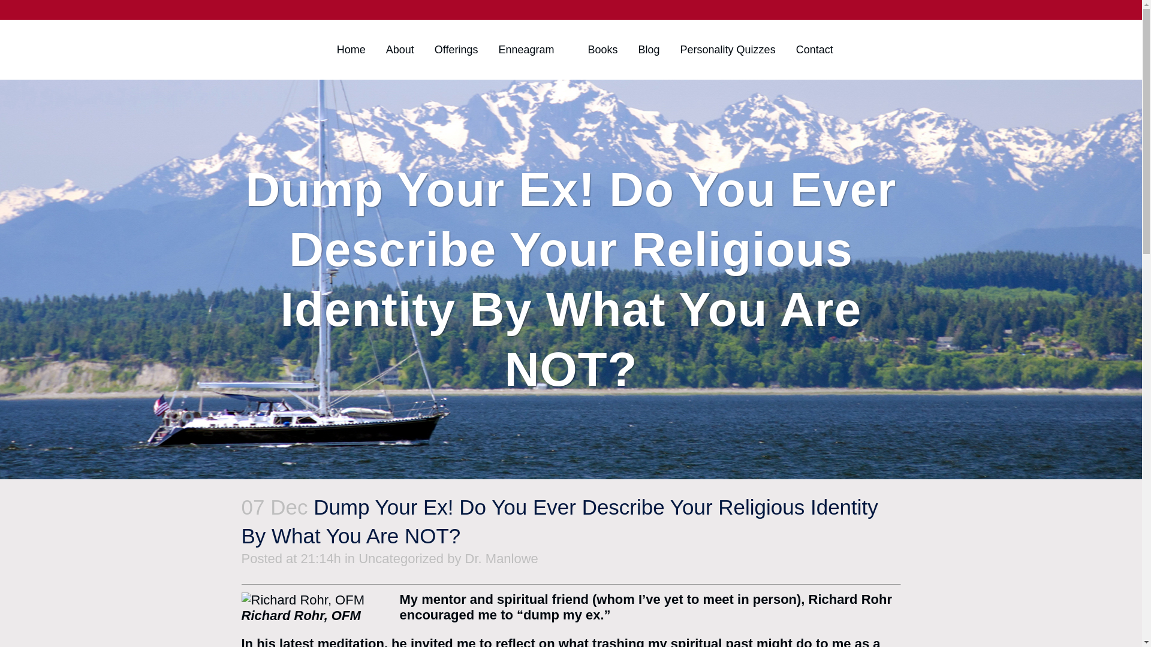  What do you see at coordinates (815, 49) in the screenshot?
I see `Contact` at bounding box center [815, 49].